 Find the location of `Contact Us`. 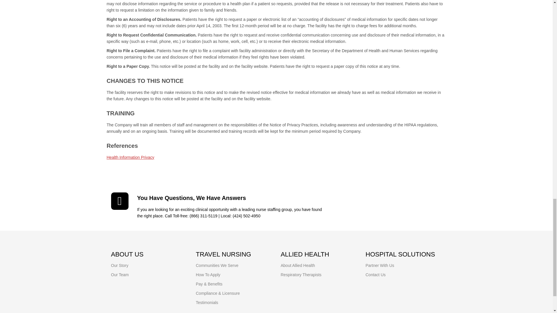

Contact Us is located at coordinates (375, 274).